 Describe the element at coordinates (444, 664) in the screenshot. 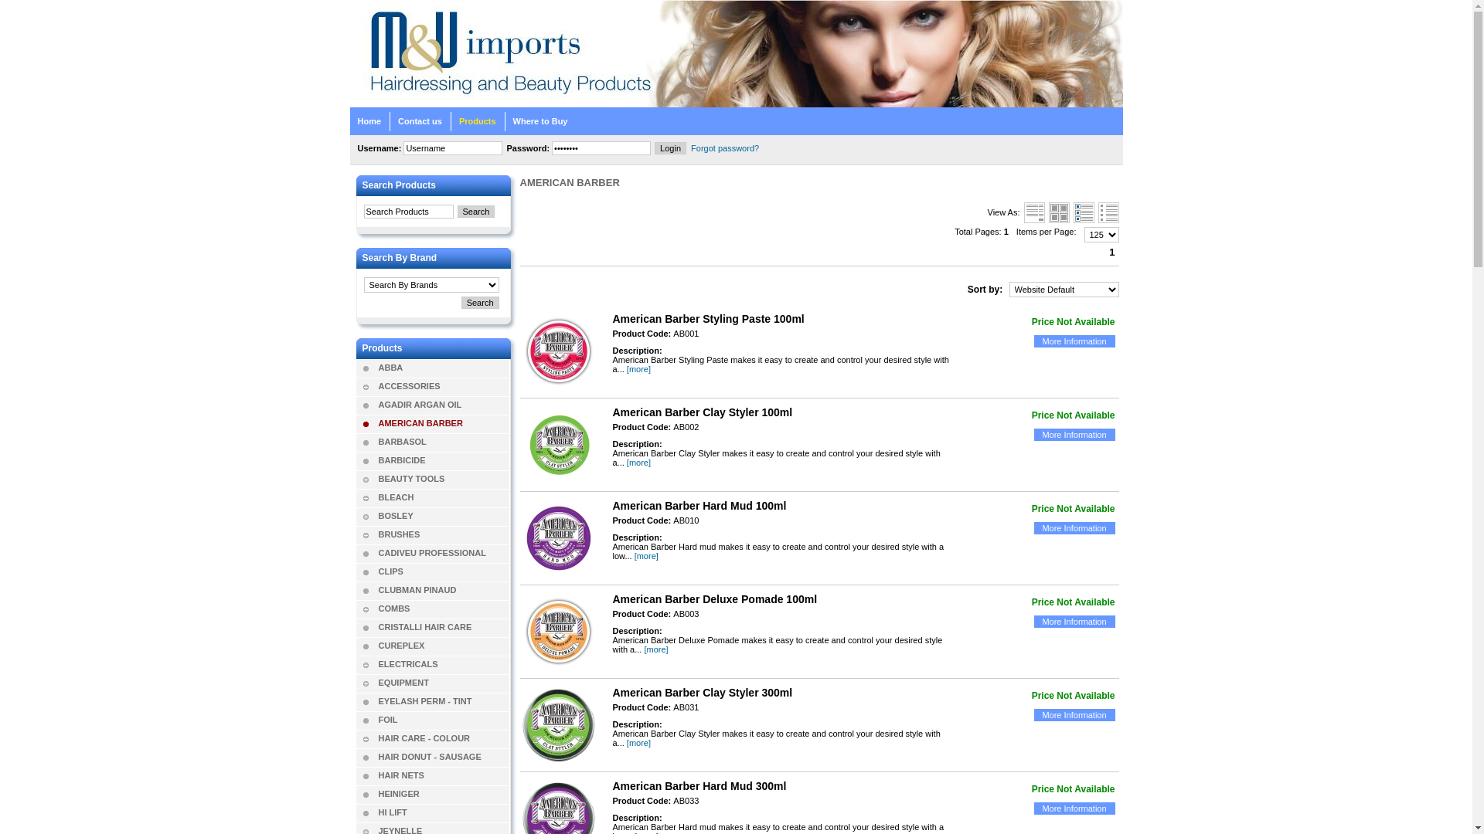

I see `ELECTRICALS` at that location.